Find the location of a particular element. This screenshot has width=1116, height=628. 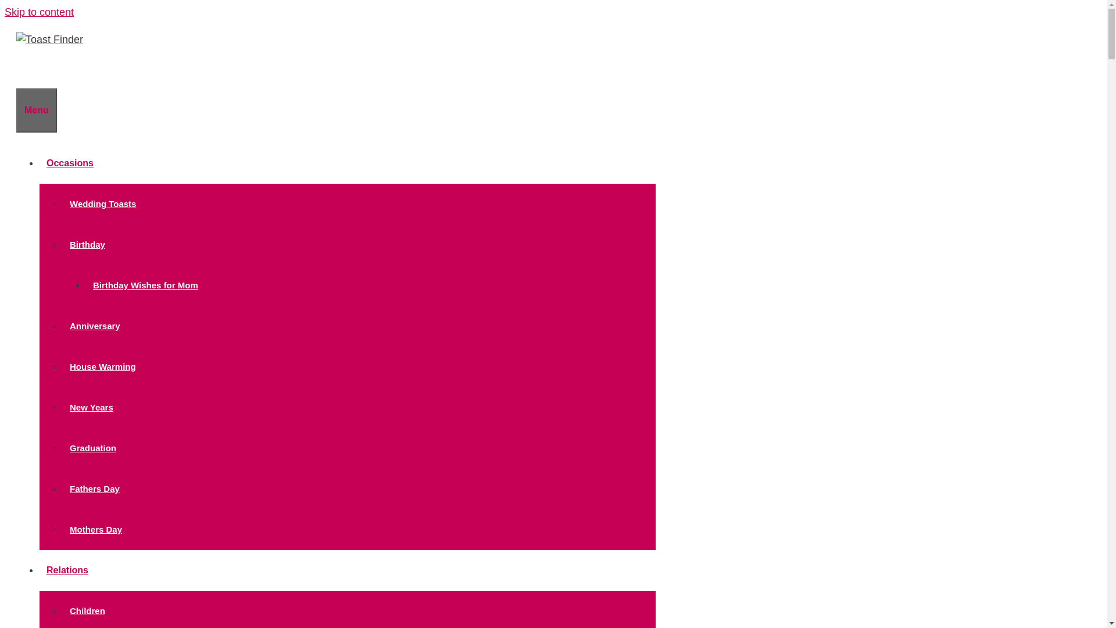

Menu is located at coordinates (36, 110).